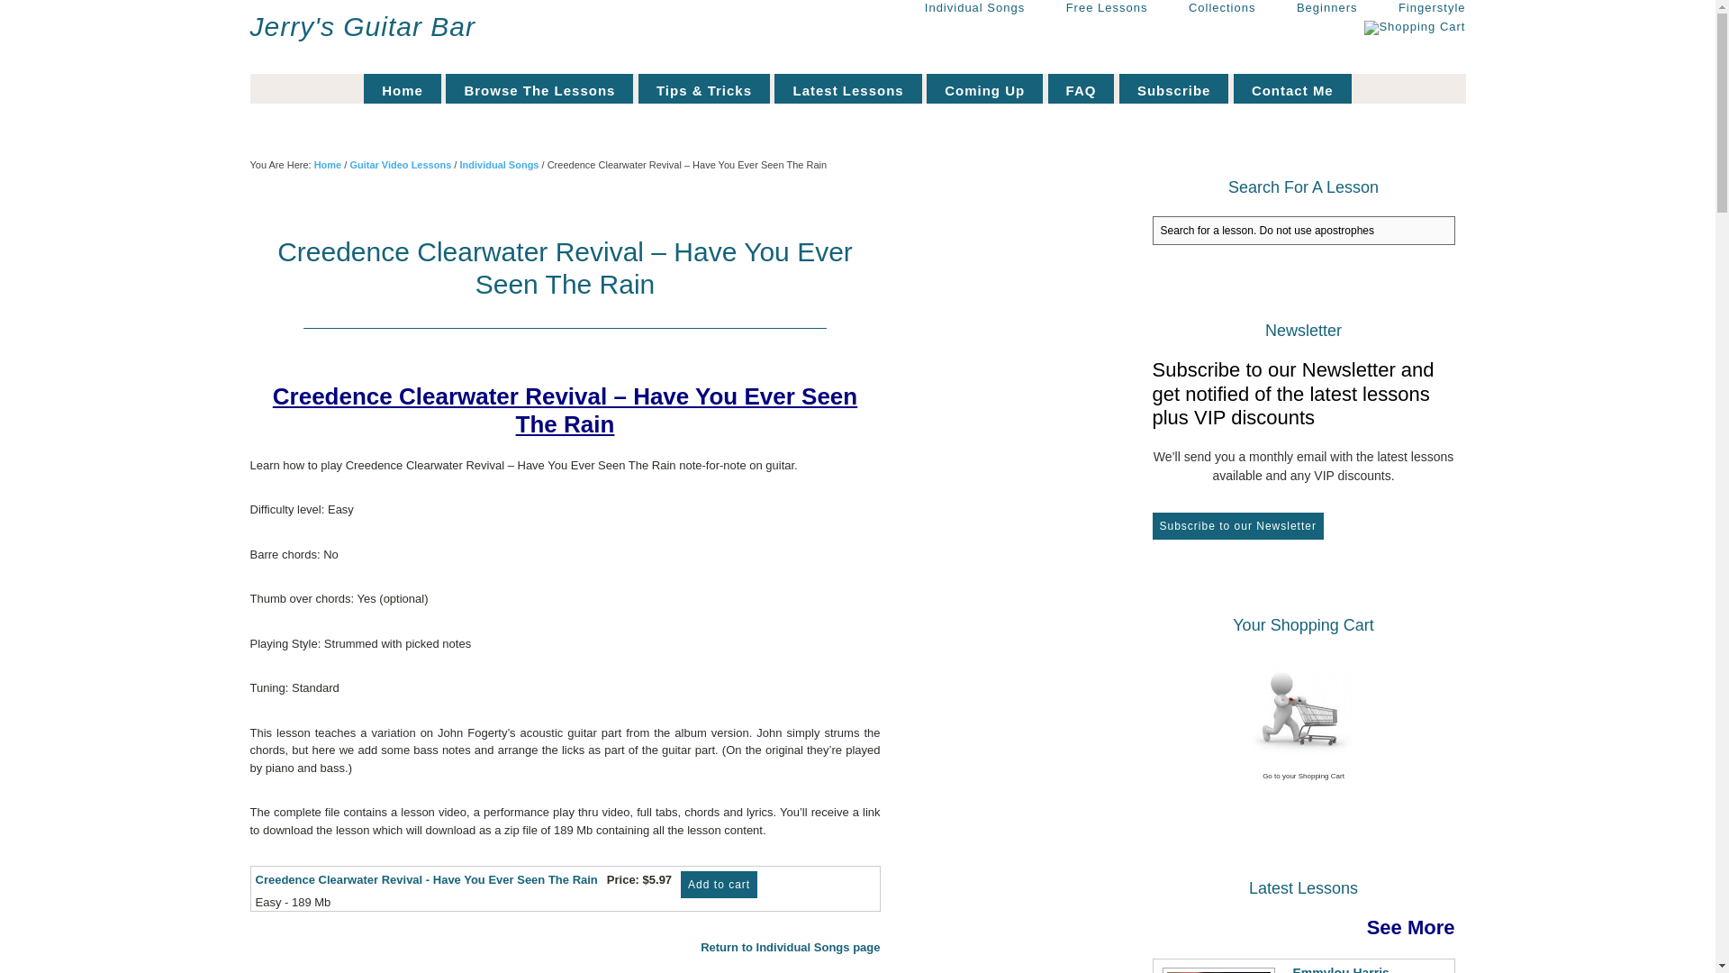 The image size is (1729, 973). Describe the element at coordinates (539, 88) in the screenshot. I see `Browse The Lessons` at that location.